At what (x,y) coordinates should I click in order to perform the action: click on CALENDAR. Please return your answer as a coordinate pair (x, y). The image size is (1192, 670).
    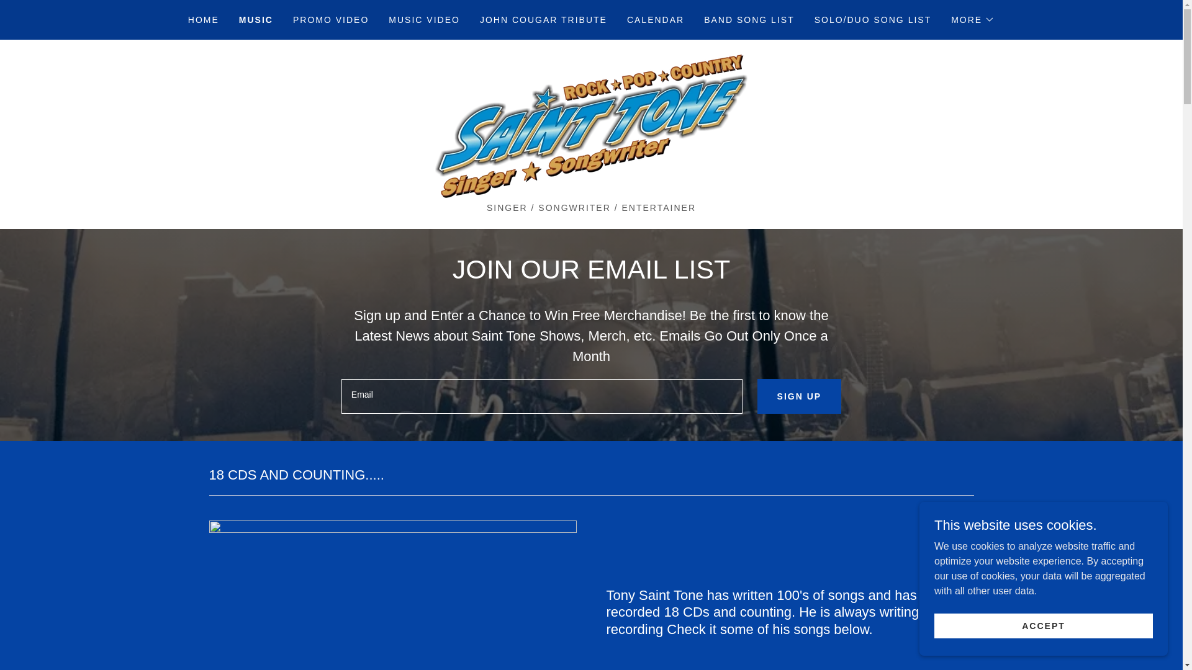
    Looking at the image, I should click on (656, 20).